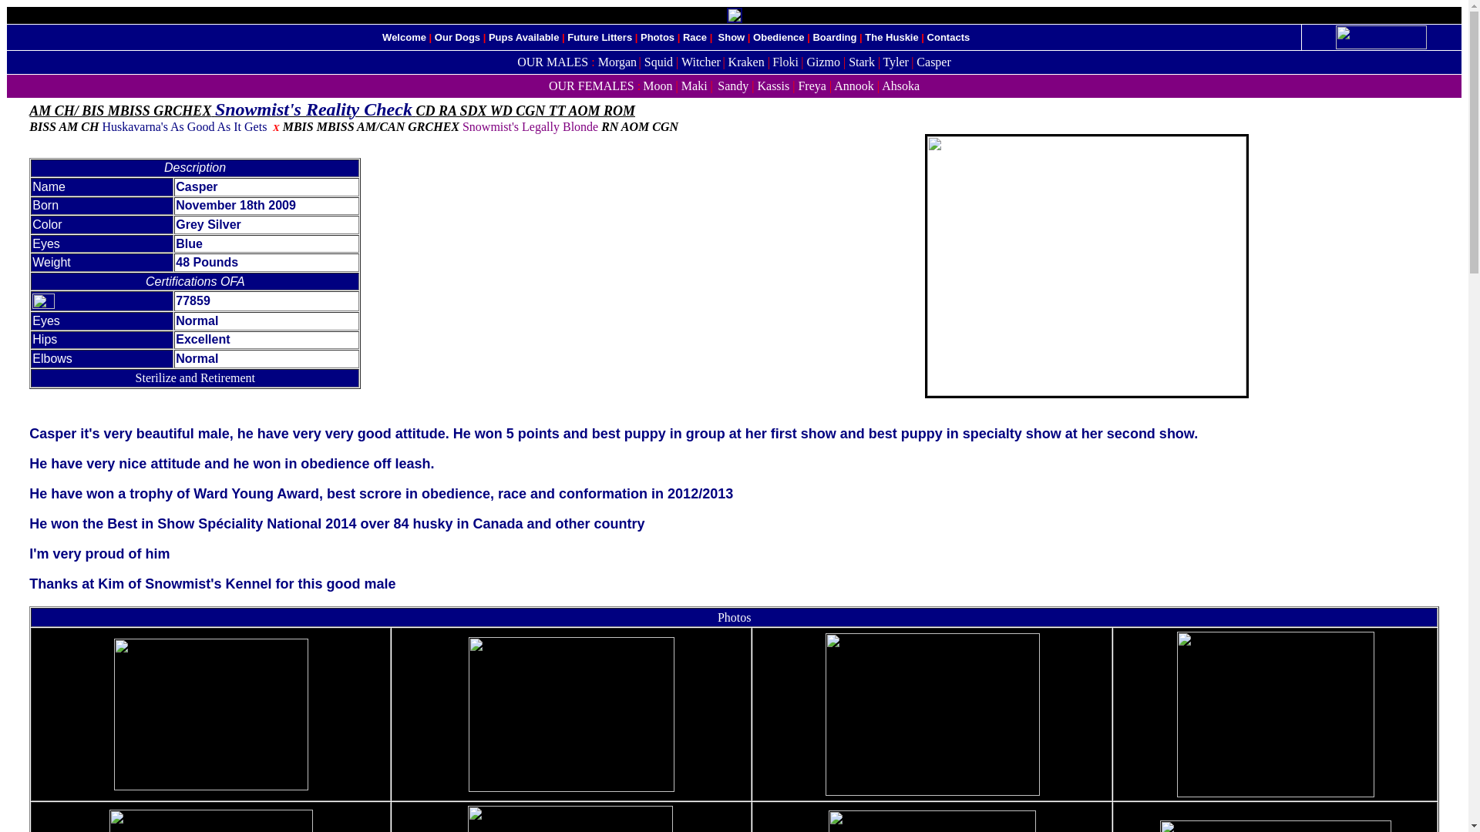 This screenshot has width=1480, height=832. What do you see at coordinates (779, 37) in the screenshot?
I see `Obedience` at bounding box center [779, 37].